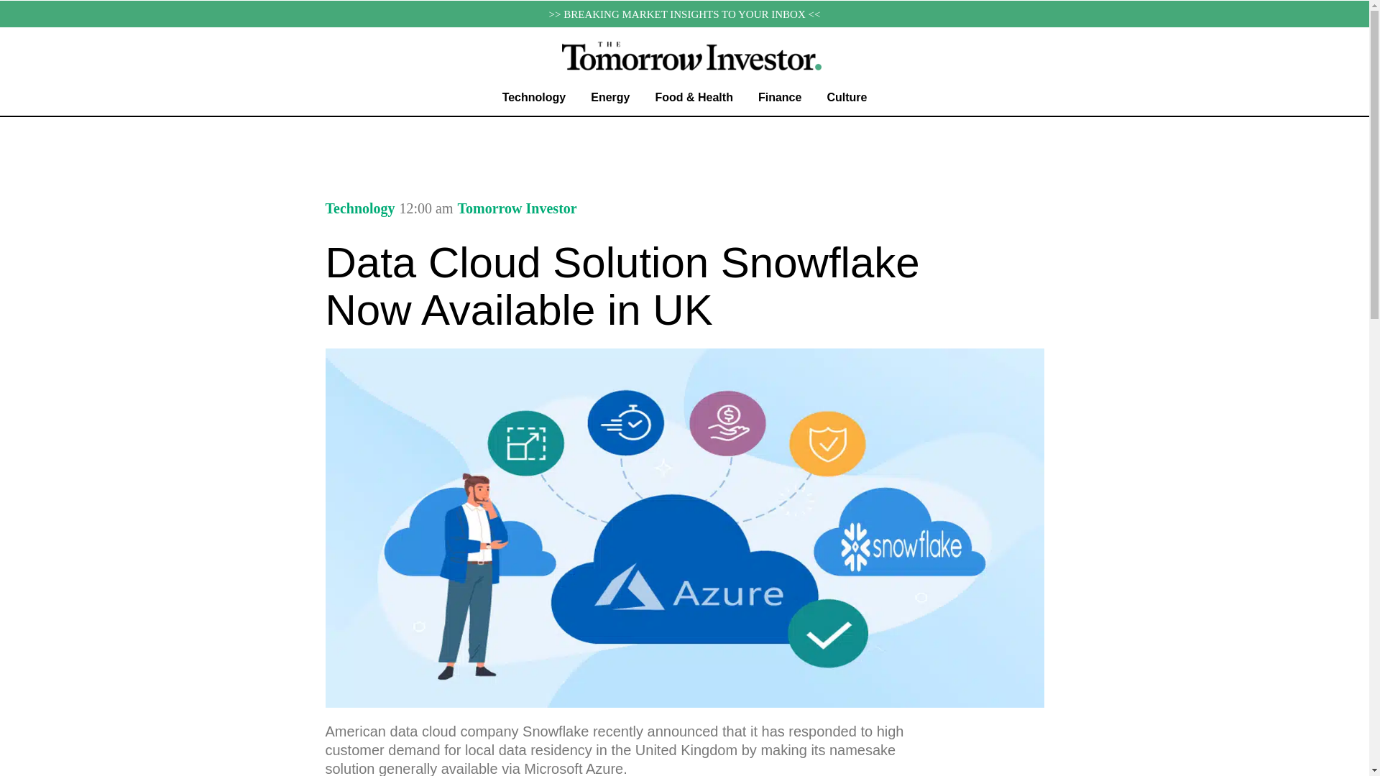 This screenshot has width=1380, height=776. What do you see at coordinates (359, 208) in the screenshot?
I see `Technology` at bounding box center [359, 208].